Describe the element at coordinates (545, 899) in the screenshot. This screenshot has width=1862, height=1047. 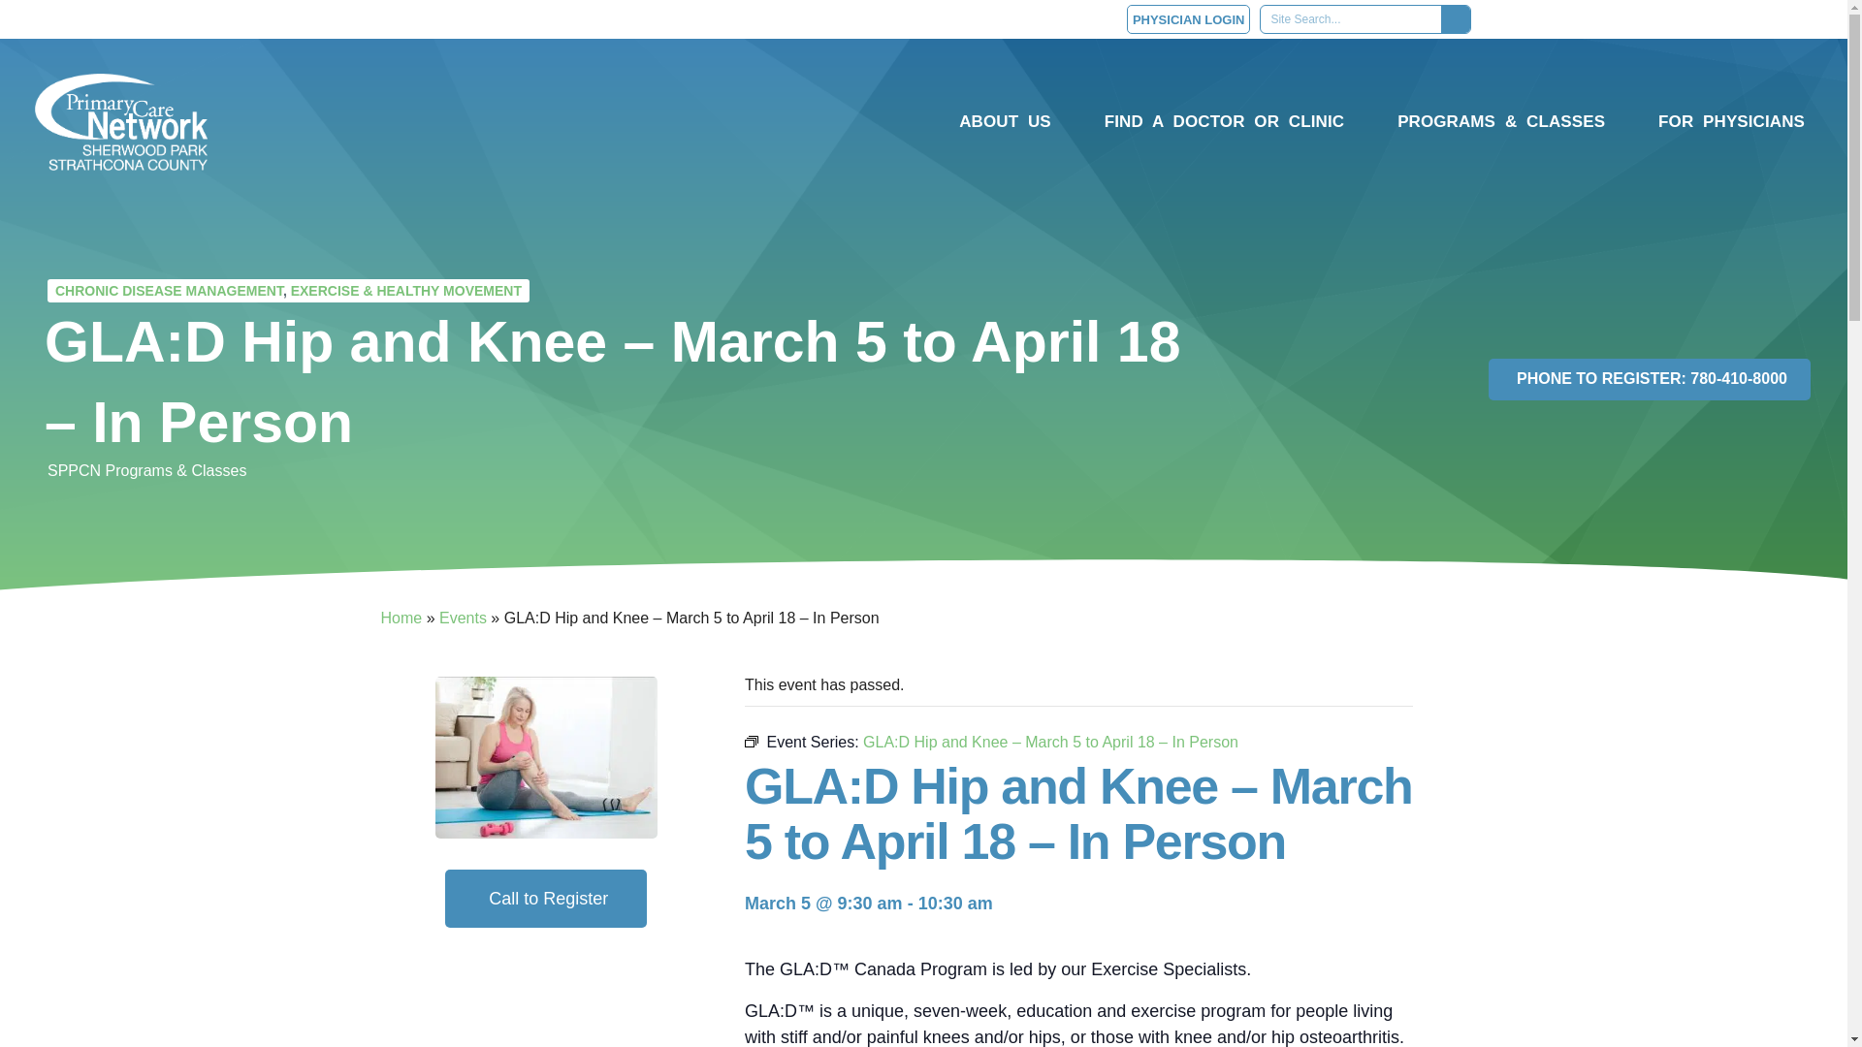
I see `Call to Register` at that location.